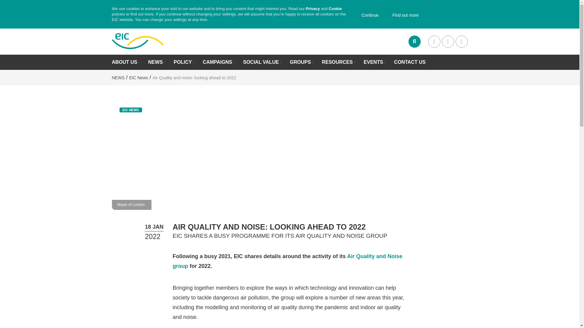 This screenshot has height=328, width=584. What do you see at coordinates (125, 62) in the screenshot?
I see `ABOUT US` at bounding box center [125, 62].